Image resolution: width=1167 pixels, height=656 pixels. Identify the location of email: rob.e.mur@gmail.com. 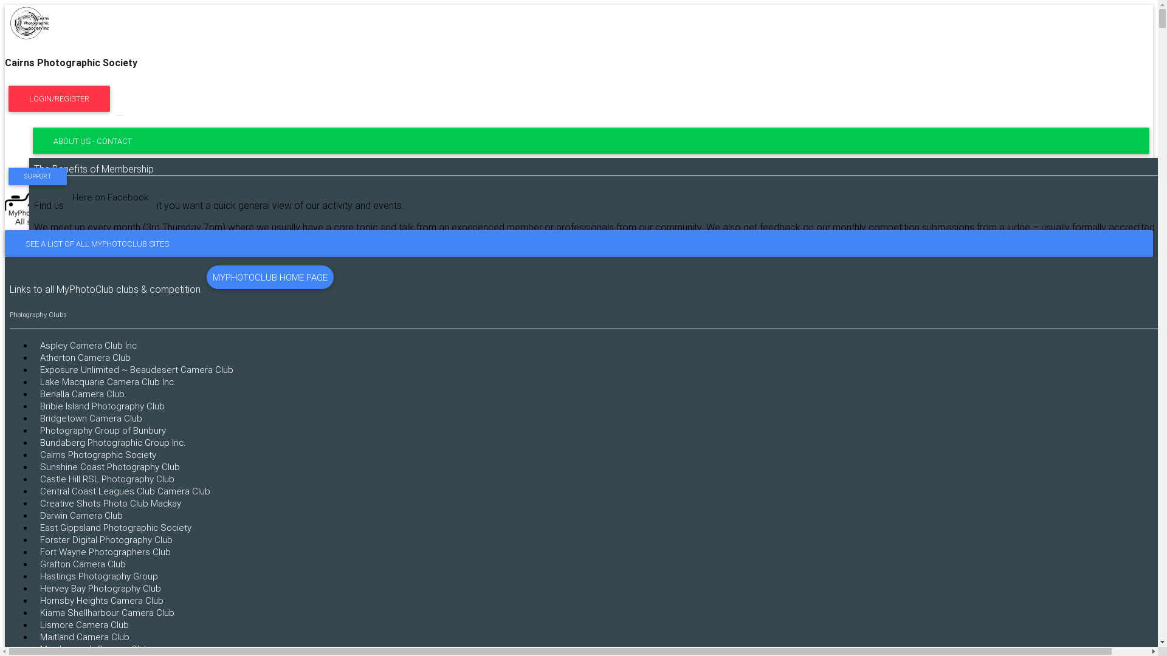
(98, 553).